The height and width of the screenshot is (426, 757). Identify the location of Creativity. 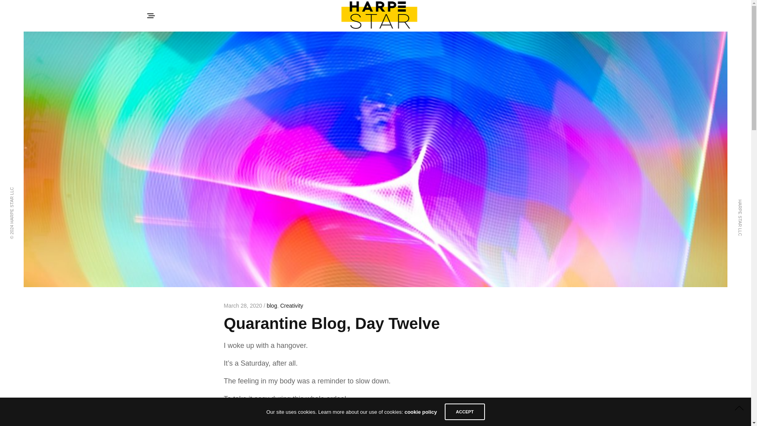
(292, 305).